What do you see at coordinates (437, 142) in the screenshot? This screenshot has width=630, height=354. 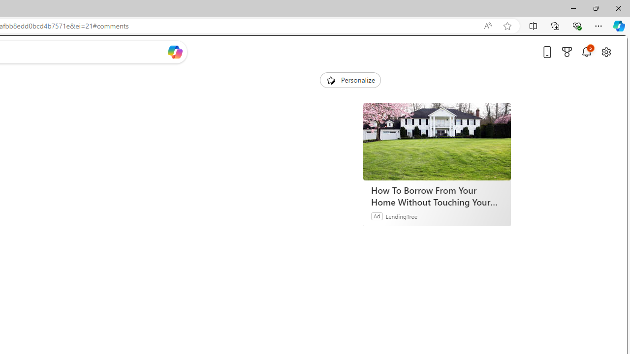 I see `How To Borrow From Your Home Without Touching Your Mortgage` at bounding box center [437, 142].